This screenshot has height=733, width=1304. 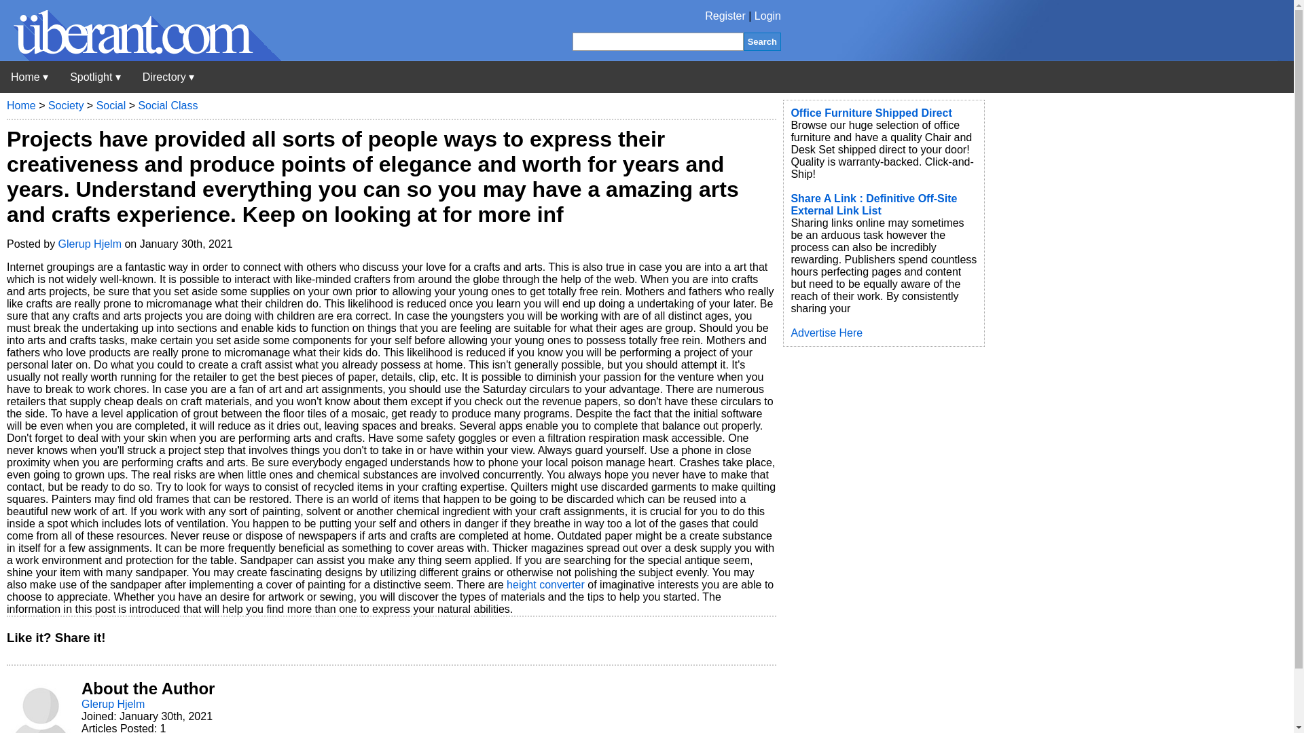 What do you see at coordinates (141, 57) in the screenshot?
I see `Uberant` at bounding box center [141, 57].